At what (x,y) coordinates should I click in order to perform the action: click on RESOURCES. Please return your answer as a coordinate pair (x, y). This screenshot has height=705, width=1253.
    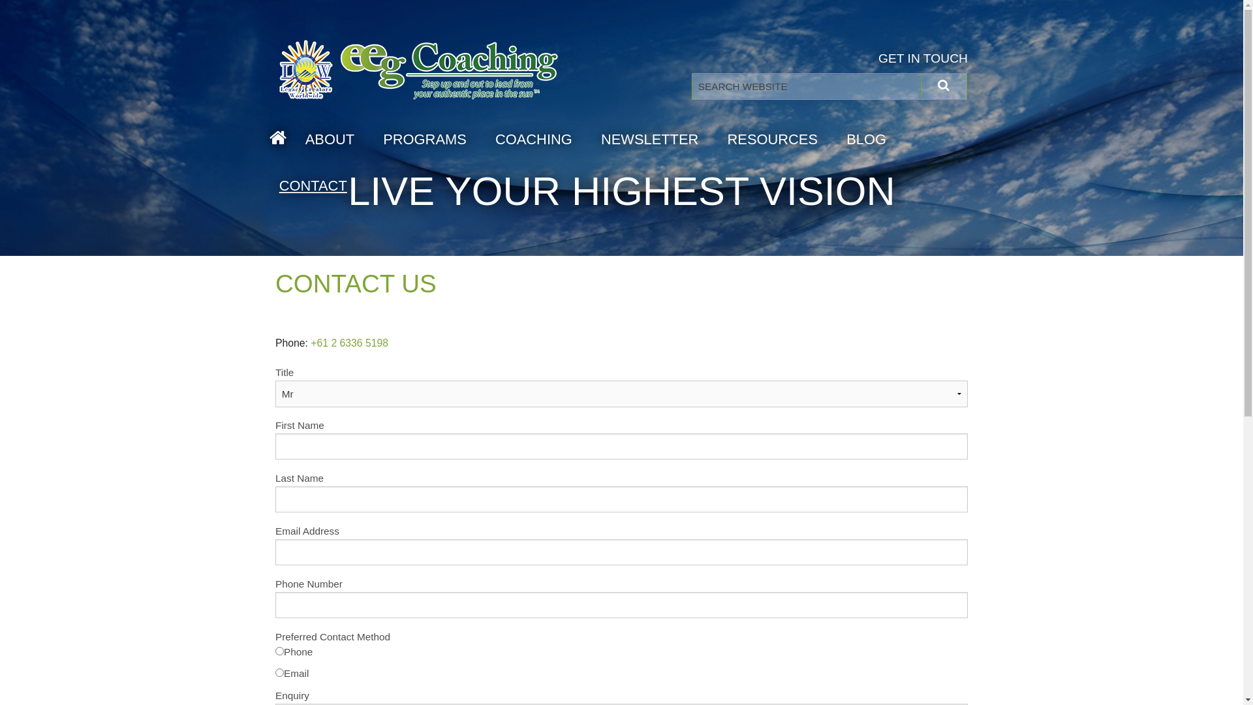
    Looking at the image, I should click on (773, 140).